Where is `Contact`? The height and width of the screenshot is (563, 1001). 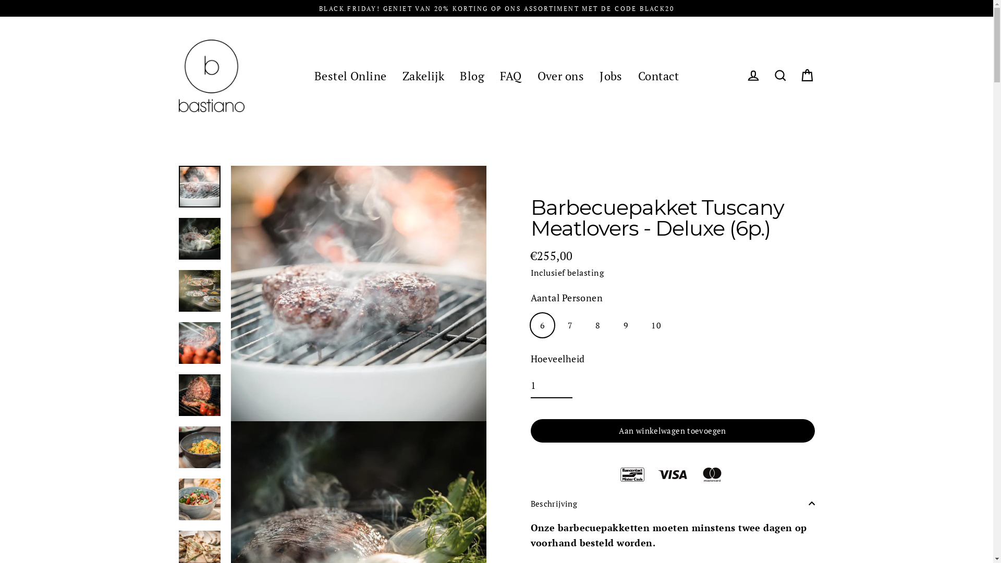 Contact is located at coordinates (658, 76).